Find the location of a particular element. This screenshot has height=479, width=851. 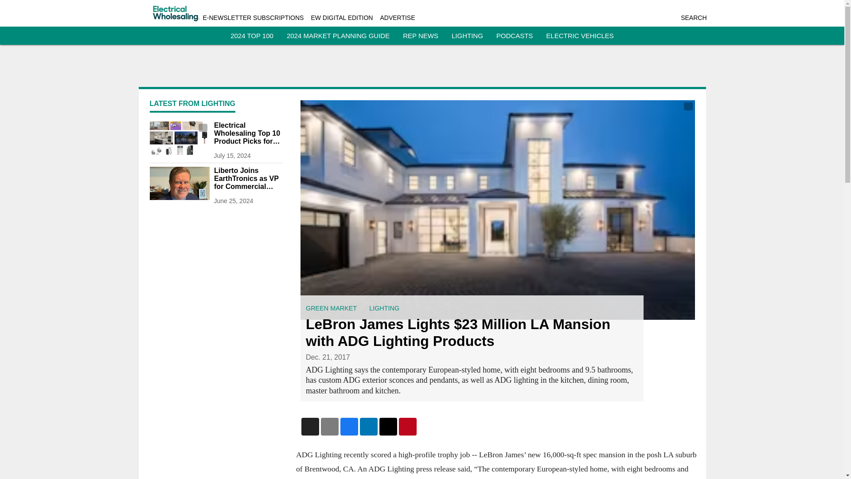

Electrical Wholesaling Top 10 Product Picks for July, 2024 is located at coordinates (248, 133).